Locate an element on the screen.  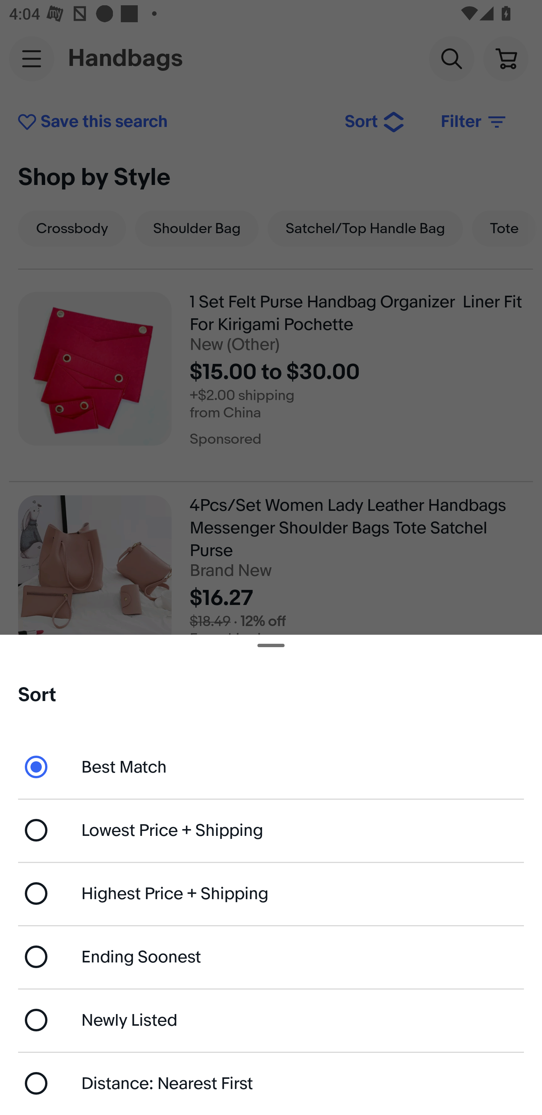
Best Match - currently selected Best Match is located at coordinates (271, 766).